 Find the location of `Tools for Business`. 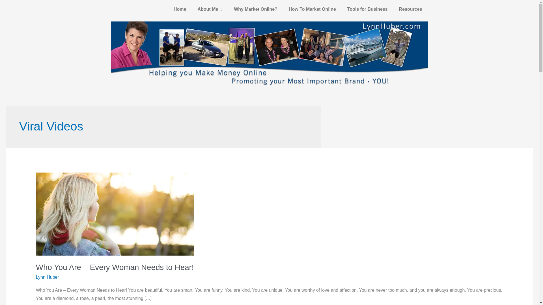

Tools for Business is located at coordinates (367, 9).